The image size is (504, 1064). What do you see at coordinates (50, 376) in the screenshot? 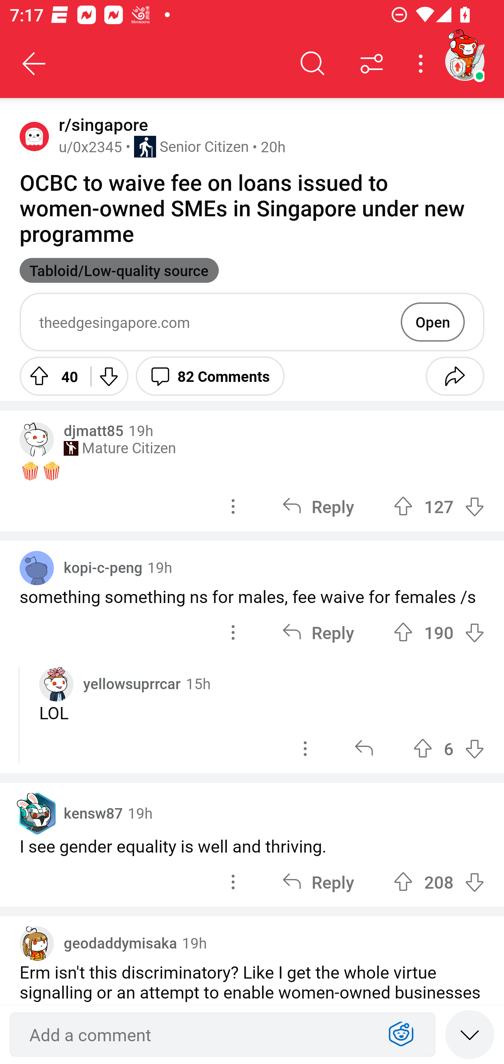
I see `Upvote 40` at bounding box center [50, 376].